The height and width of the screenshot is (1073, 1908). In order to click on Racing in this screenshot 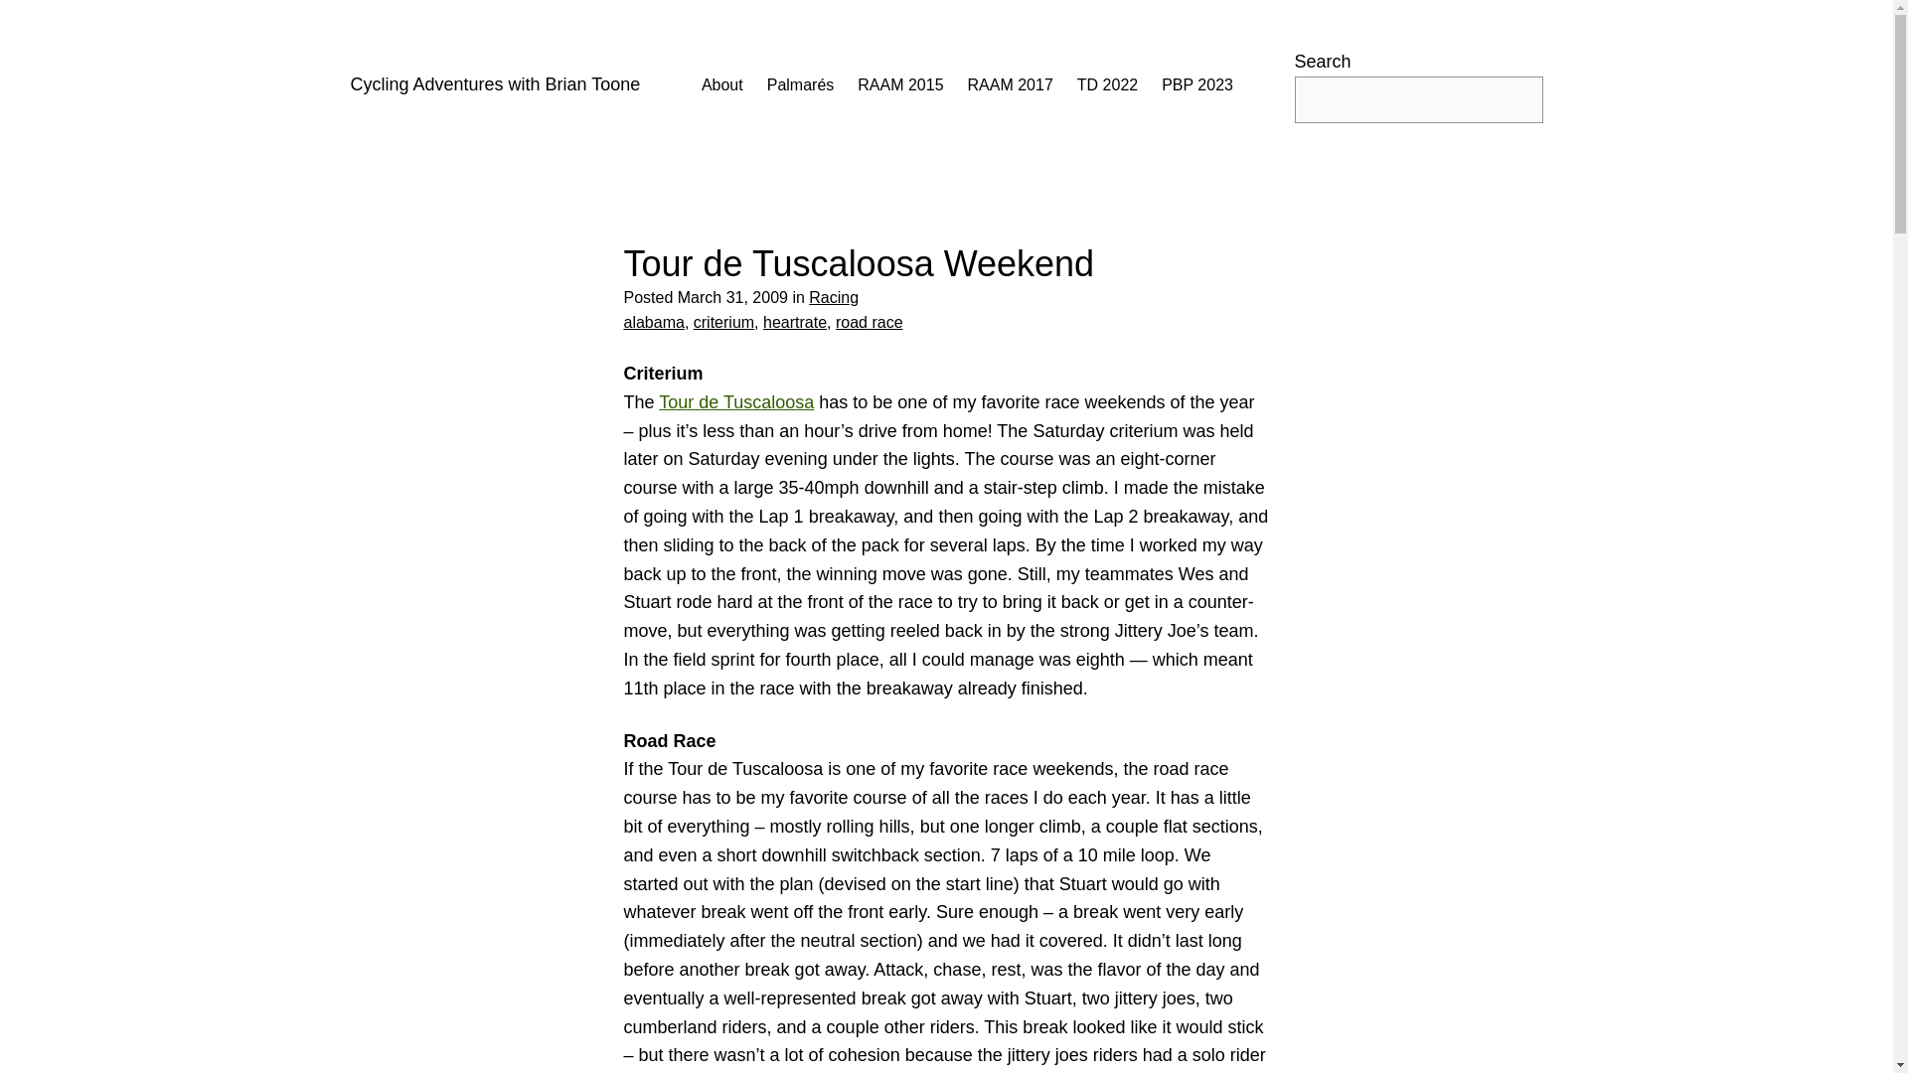, I will do `click(834, 296)`.